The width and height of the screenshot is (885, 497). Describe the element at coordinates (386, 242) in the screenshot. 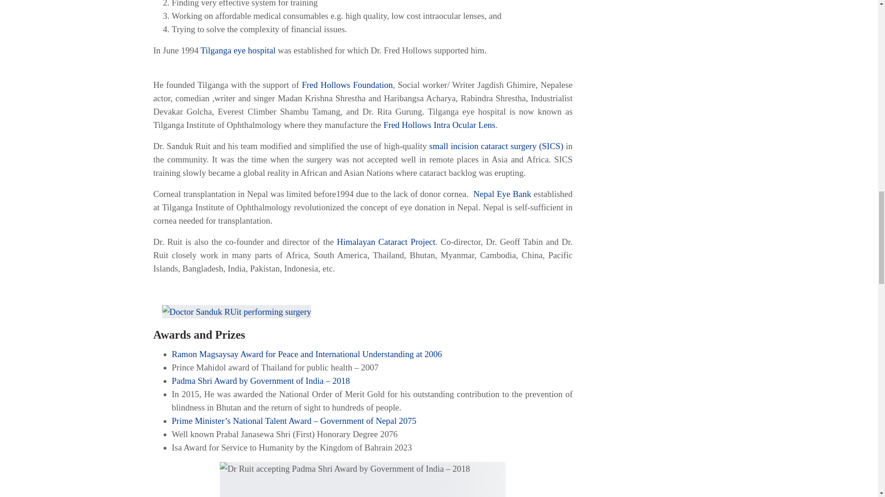

I see `Himalayan Cataract Project` at that location.